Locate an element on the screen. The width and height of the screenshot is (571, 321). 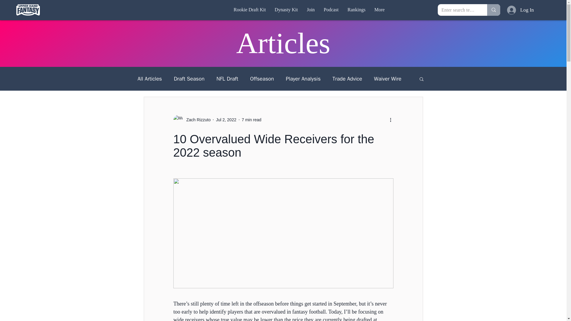
Zach Rizzuto is located at coordinates (192, 119).